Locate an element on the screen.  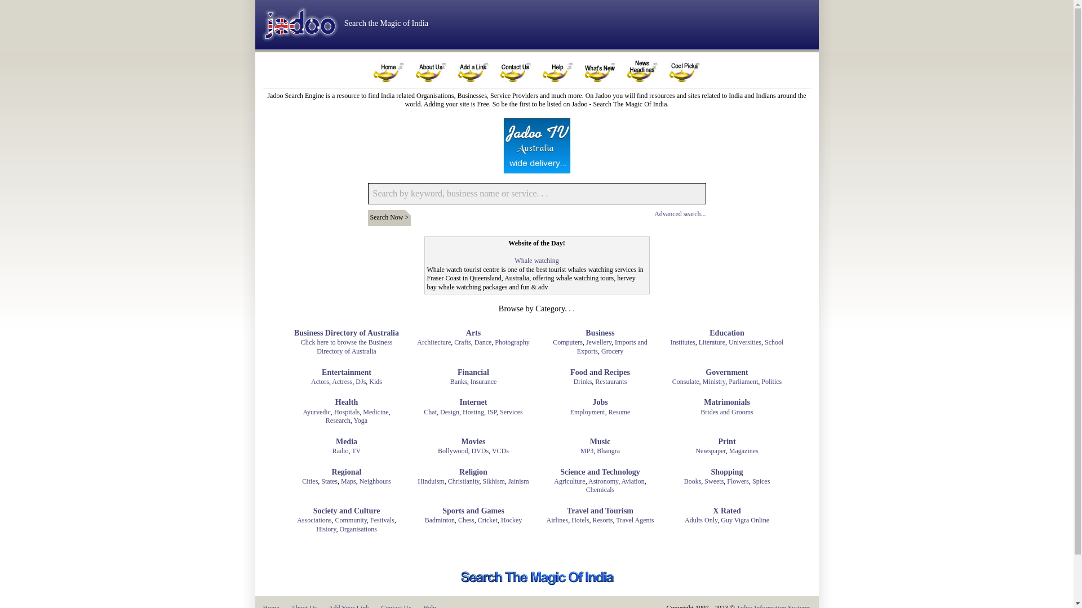
Airlines is located at coordinates (557, 520).